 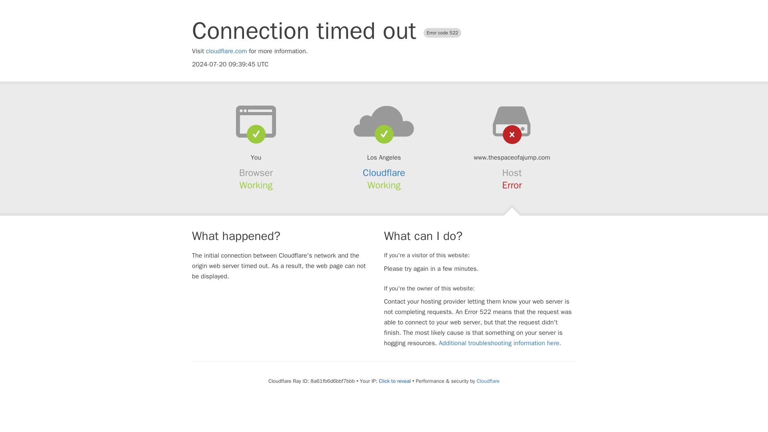 What do you see at coordinates (394, 381) in the screenshot?
I see `Click to reveal` at bounding box center [394, 381].